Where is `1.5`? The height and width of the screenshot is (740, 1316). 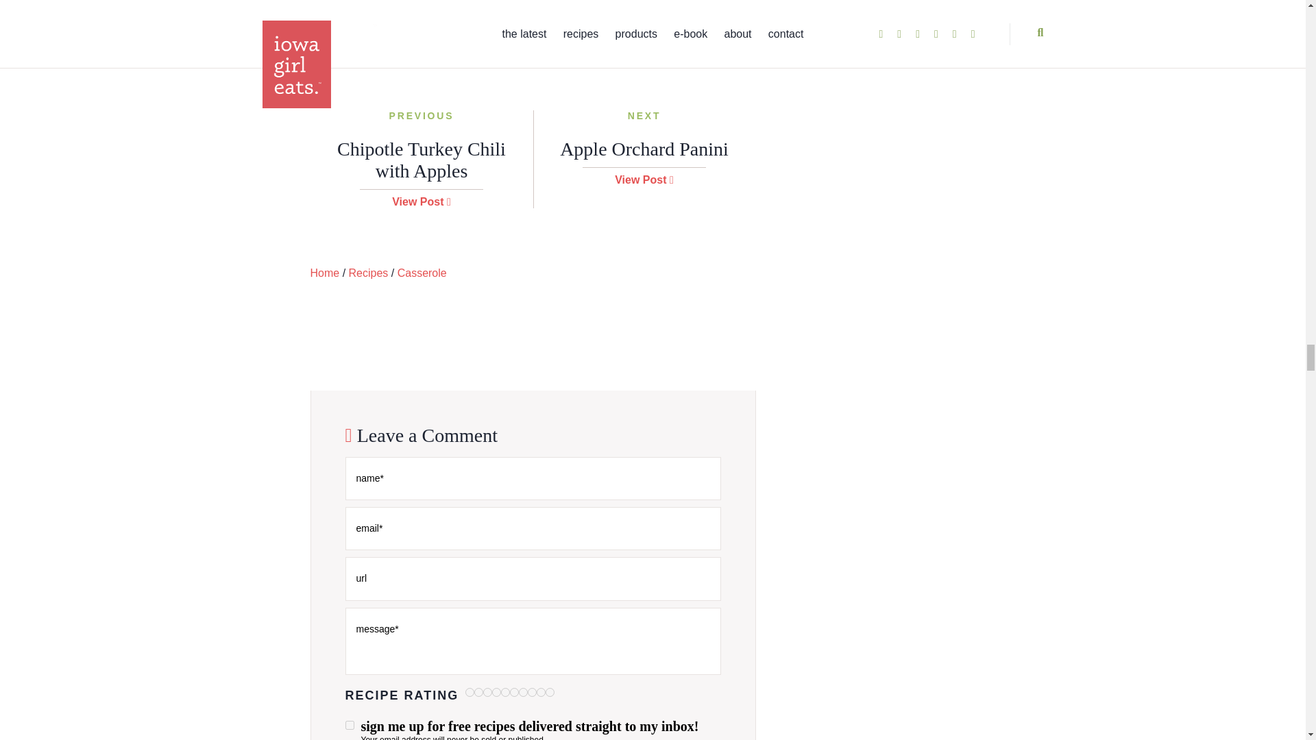
1.5 is located at coordinates (487, 692).